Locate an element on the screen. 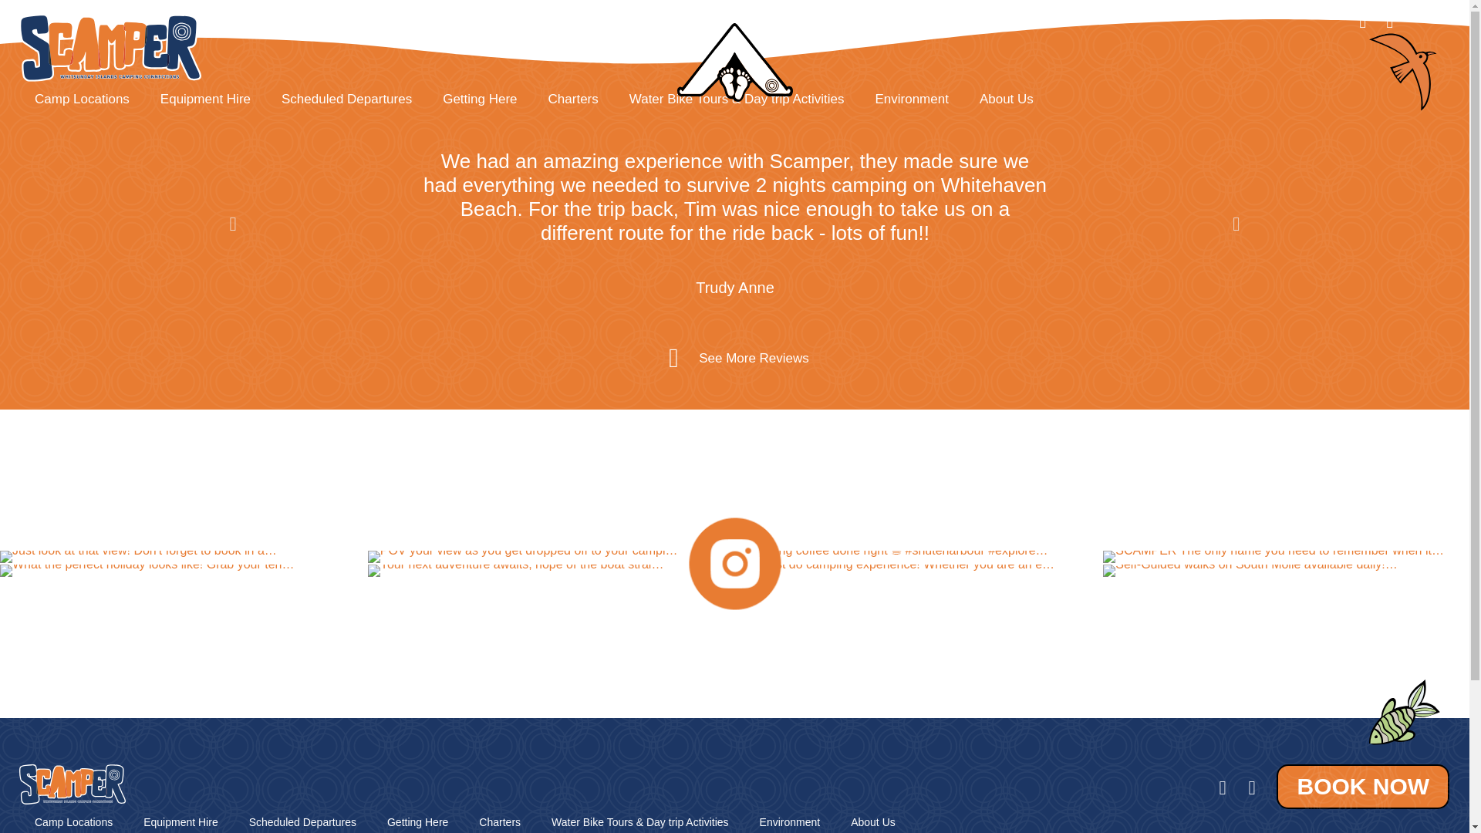 This screenshot has width=1481, height=833. Environment is located at coordinates (790, 819).